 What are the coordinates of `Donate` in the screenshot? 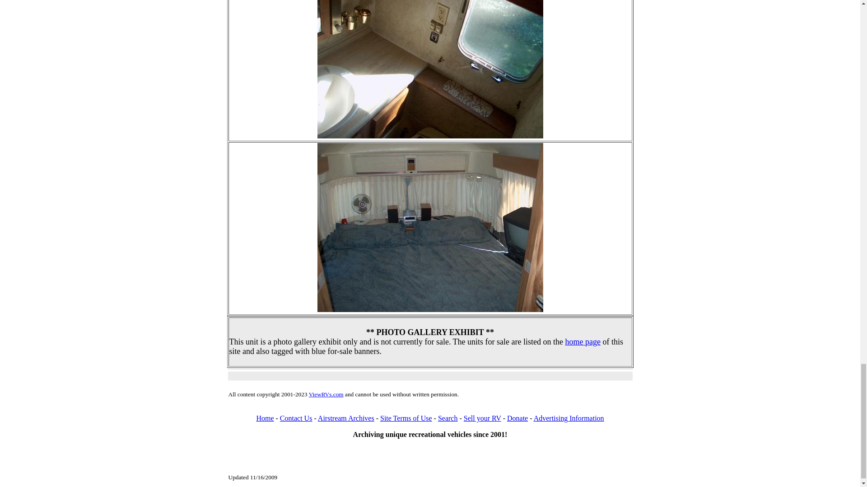 It's located at (517, 418).